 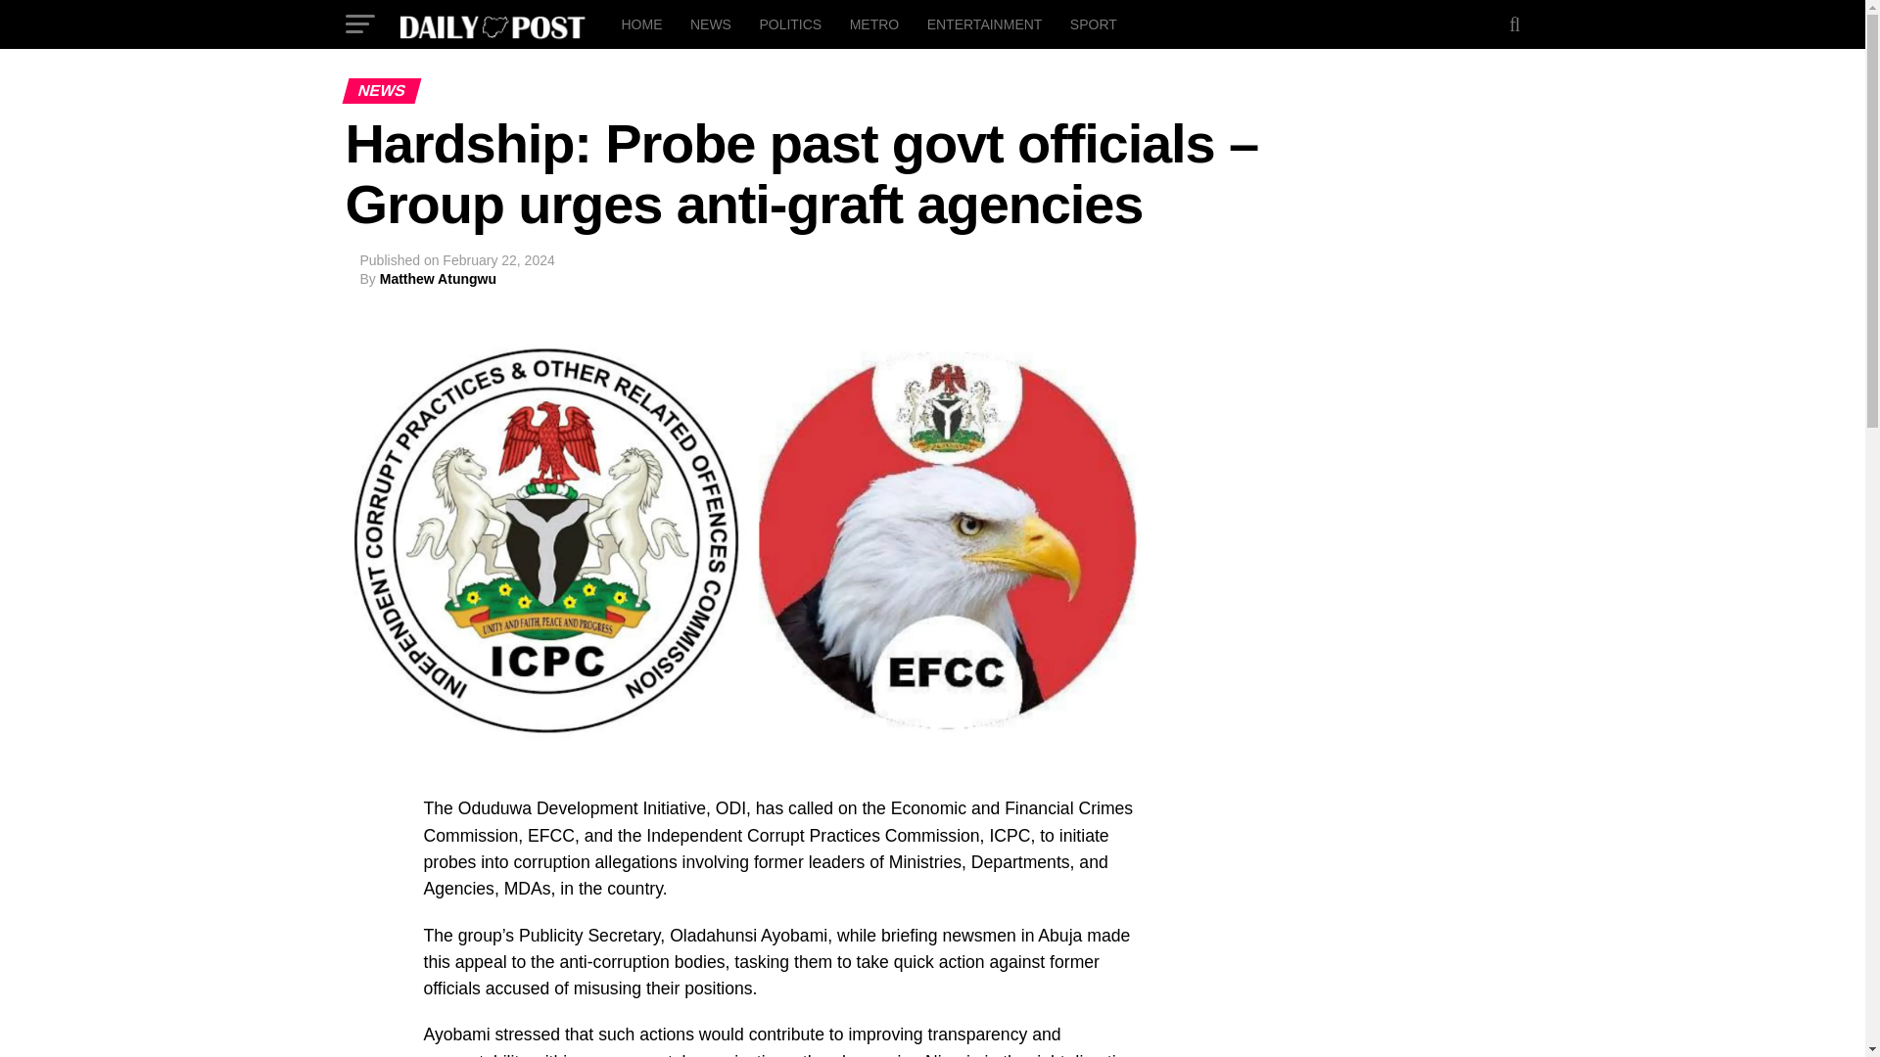 I want to click on ENTERTAINMENT, so click(x=985, y=23).